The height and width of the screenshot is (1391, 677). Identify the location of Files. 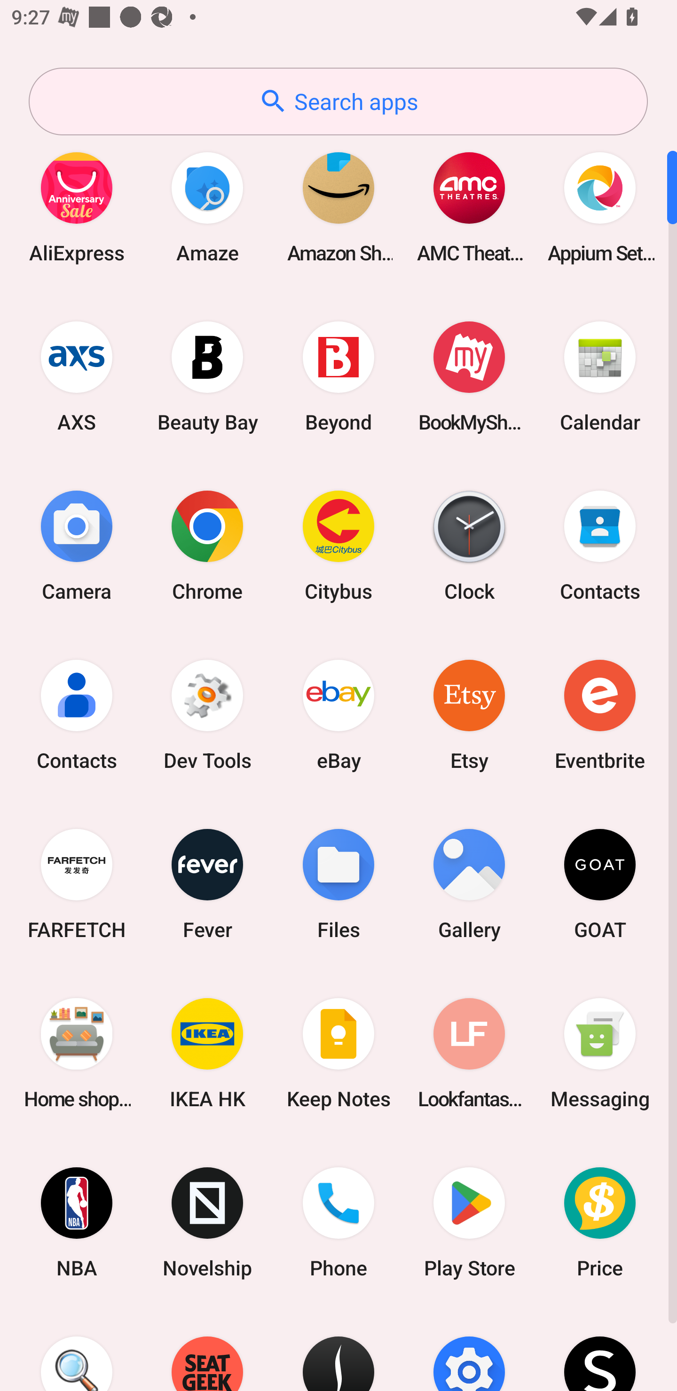
(338, 883).